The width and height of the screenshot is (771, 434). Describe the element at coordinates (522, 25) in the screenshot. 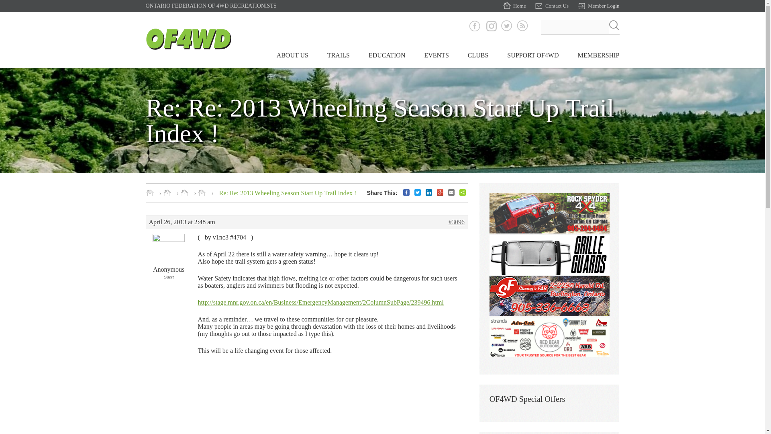

I see `RSS` at that location.